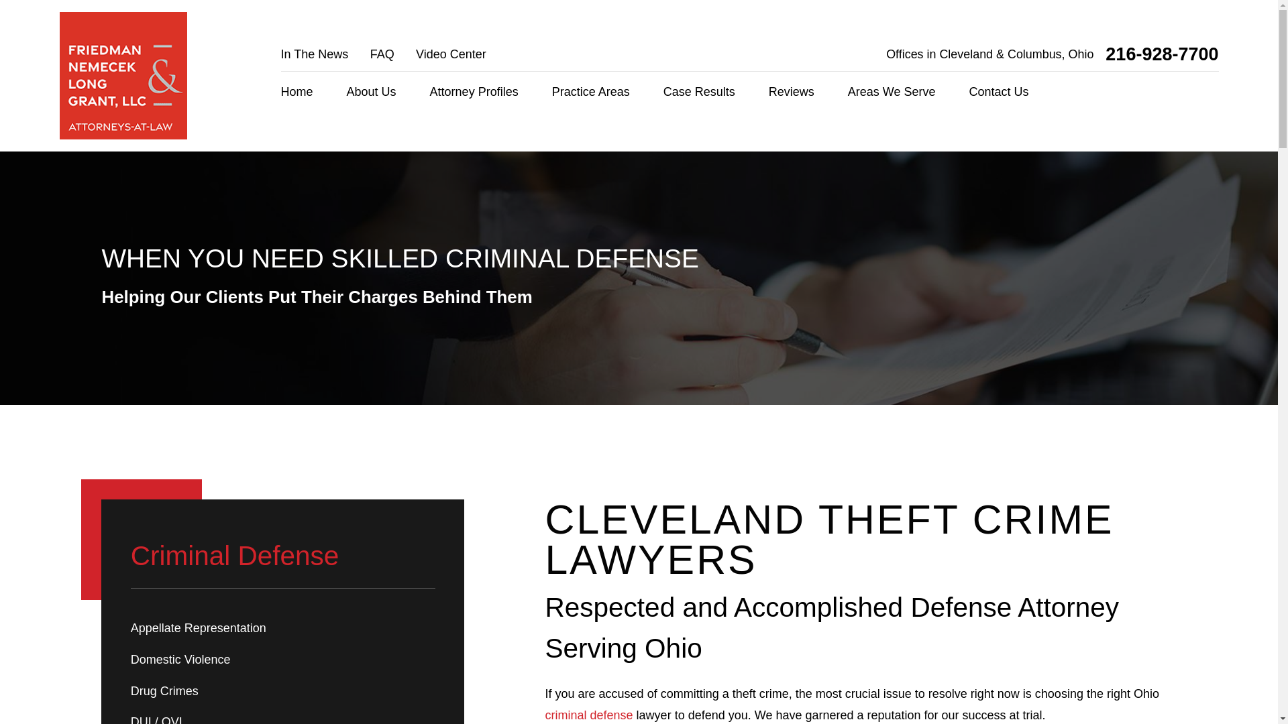 This screenshot has height=724, width=1288. I want to click on 216-928-7700, so click(1162, 55).